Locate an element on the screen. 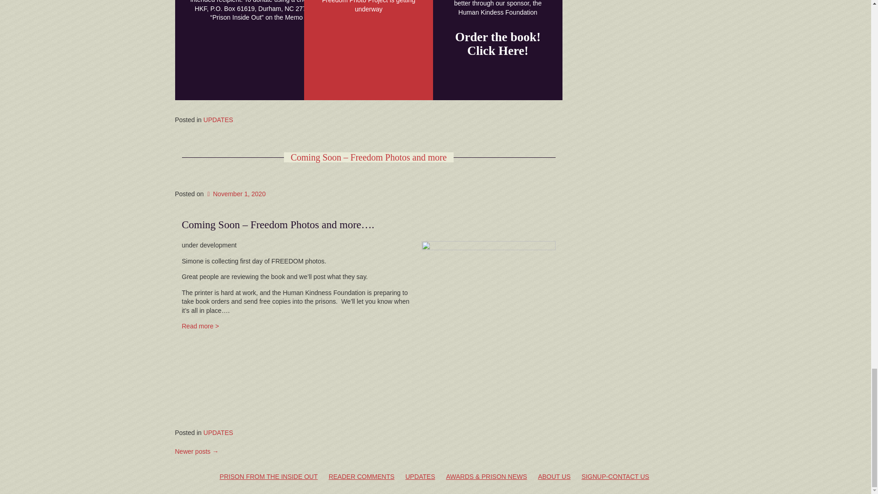 This screenshot has height=494, width=878. UPDATES is located at coordinates (219, 120).